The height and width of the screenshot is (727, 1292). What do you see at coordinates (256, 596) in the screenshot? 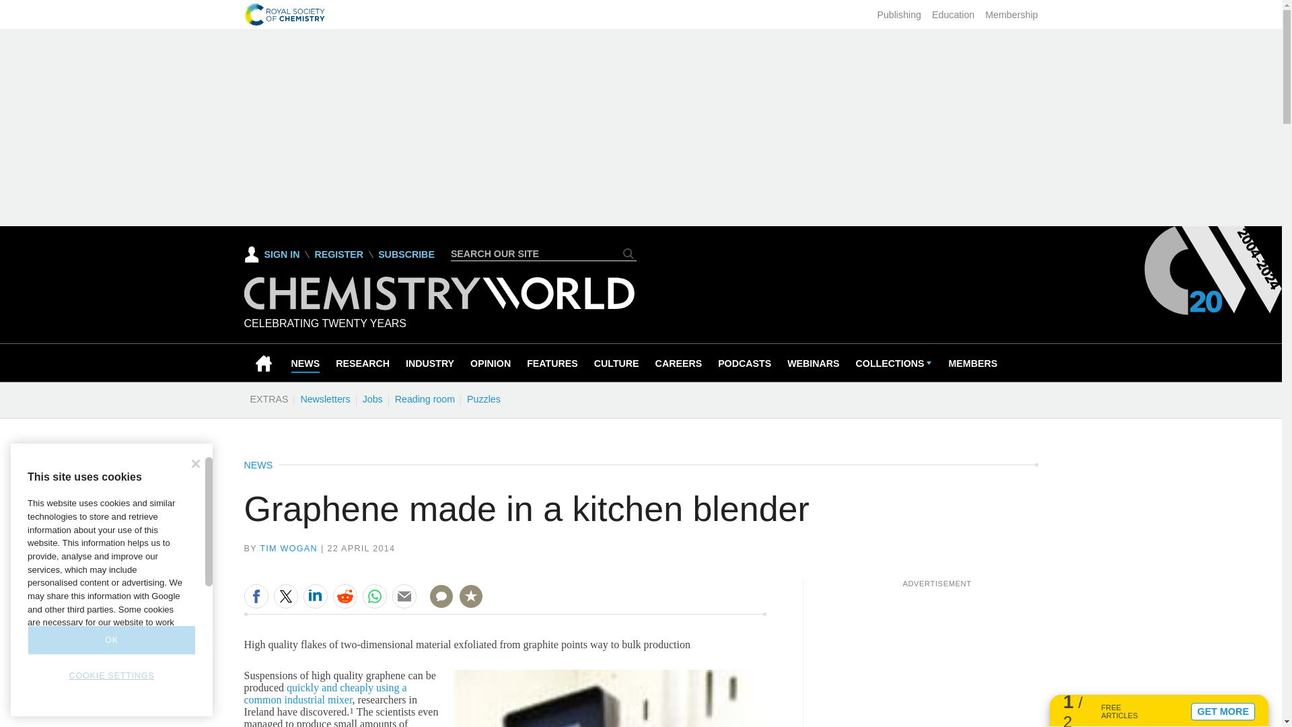
I see `Share this on Facebook` at bounding box center [256, 596].